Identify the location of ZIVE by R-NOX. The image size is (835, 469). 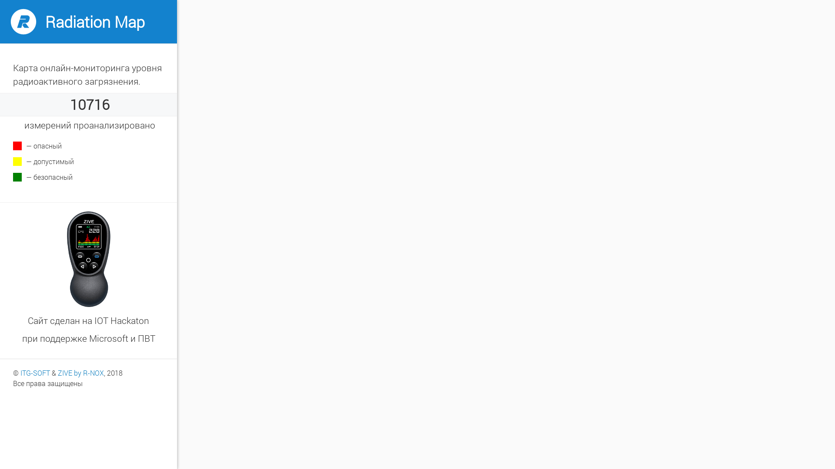
(81, 373).